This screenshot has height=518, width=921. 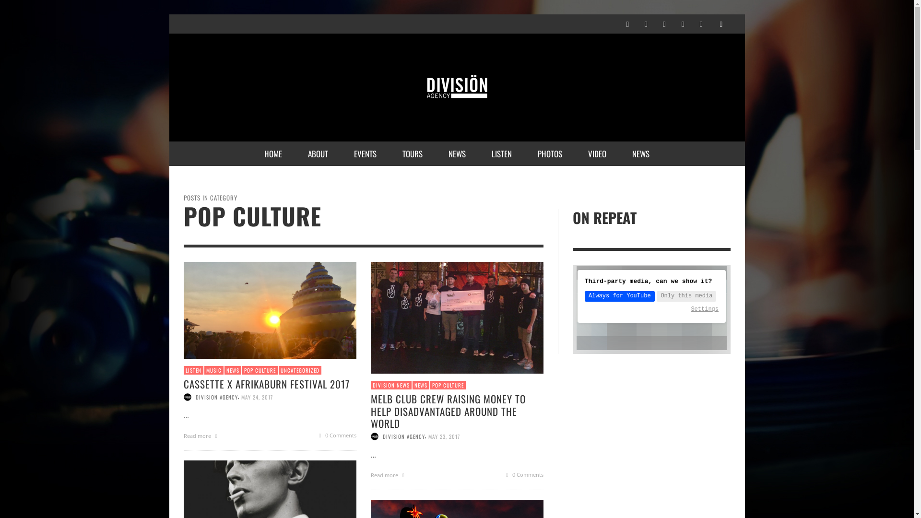 What do you see at coordinates (318, 153) in the screenshot?
I see `ABOUT` at bounding box center [318, 153].